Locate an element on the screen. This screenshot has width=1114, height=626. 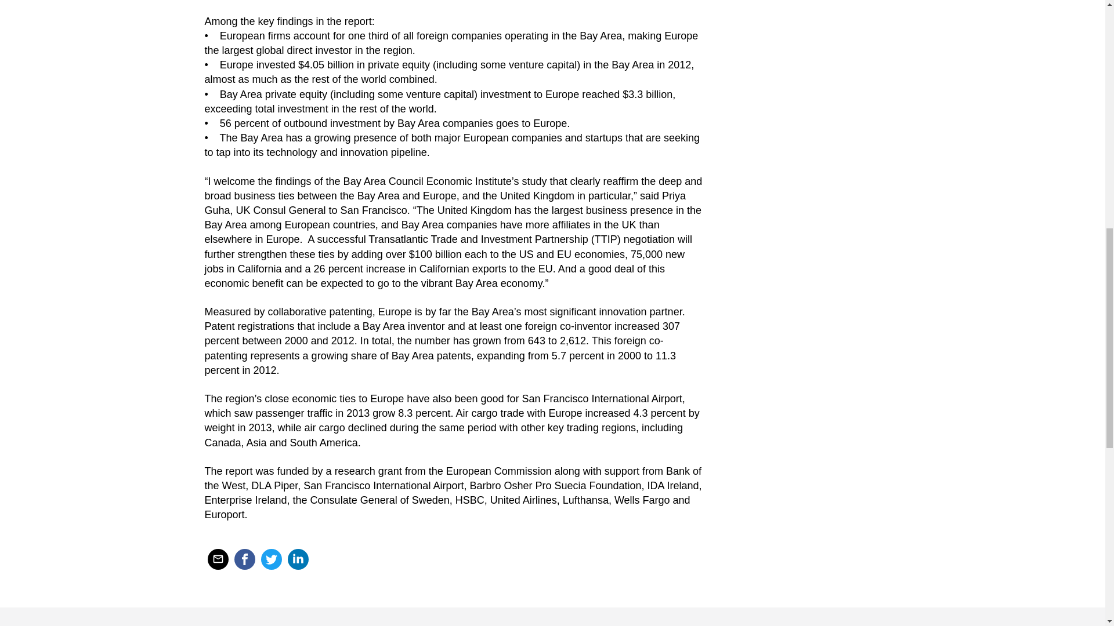
Email to a friend is located at coordinates (218, 559).